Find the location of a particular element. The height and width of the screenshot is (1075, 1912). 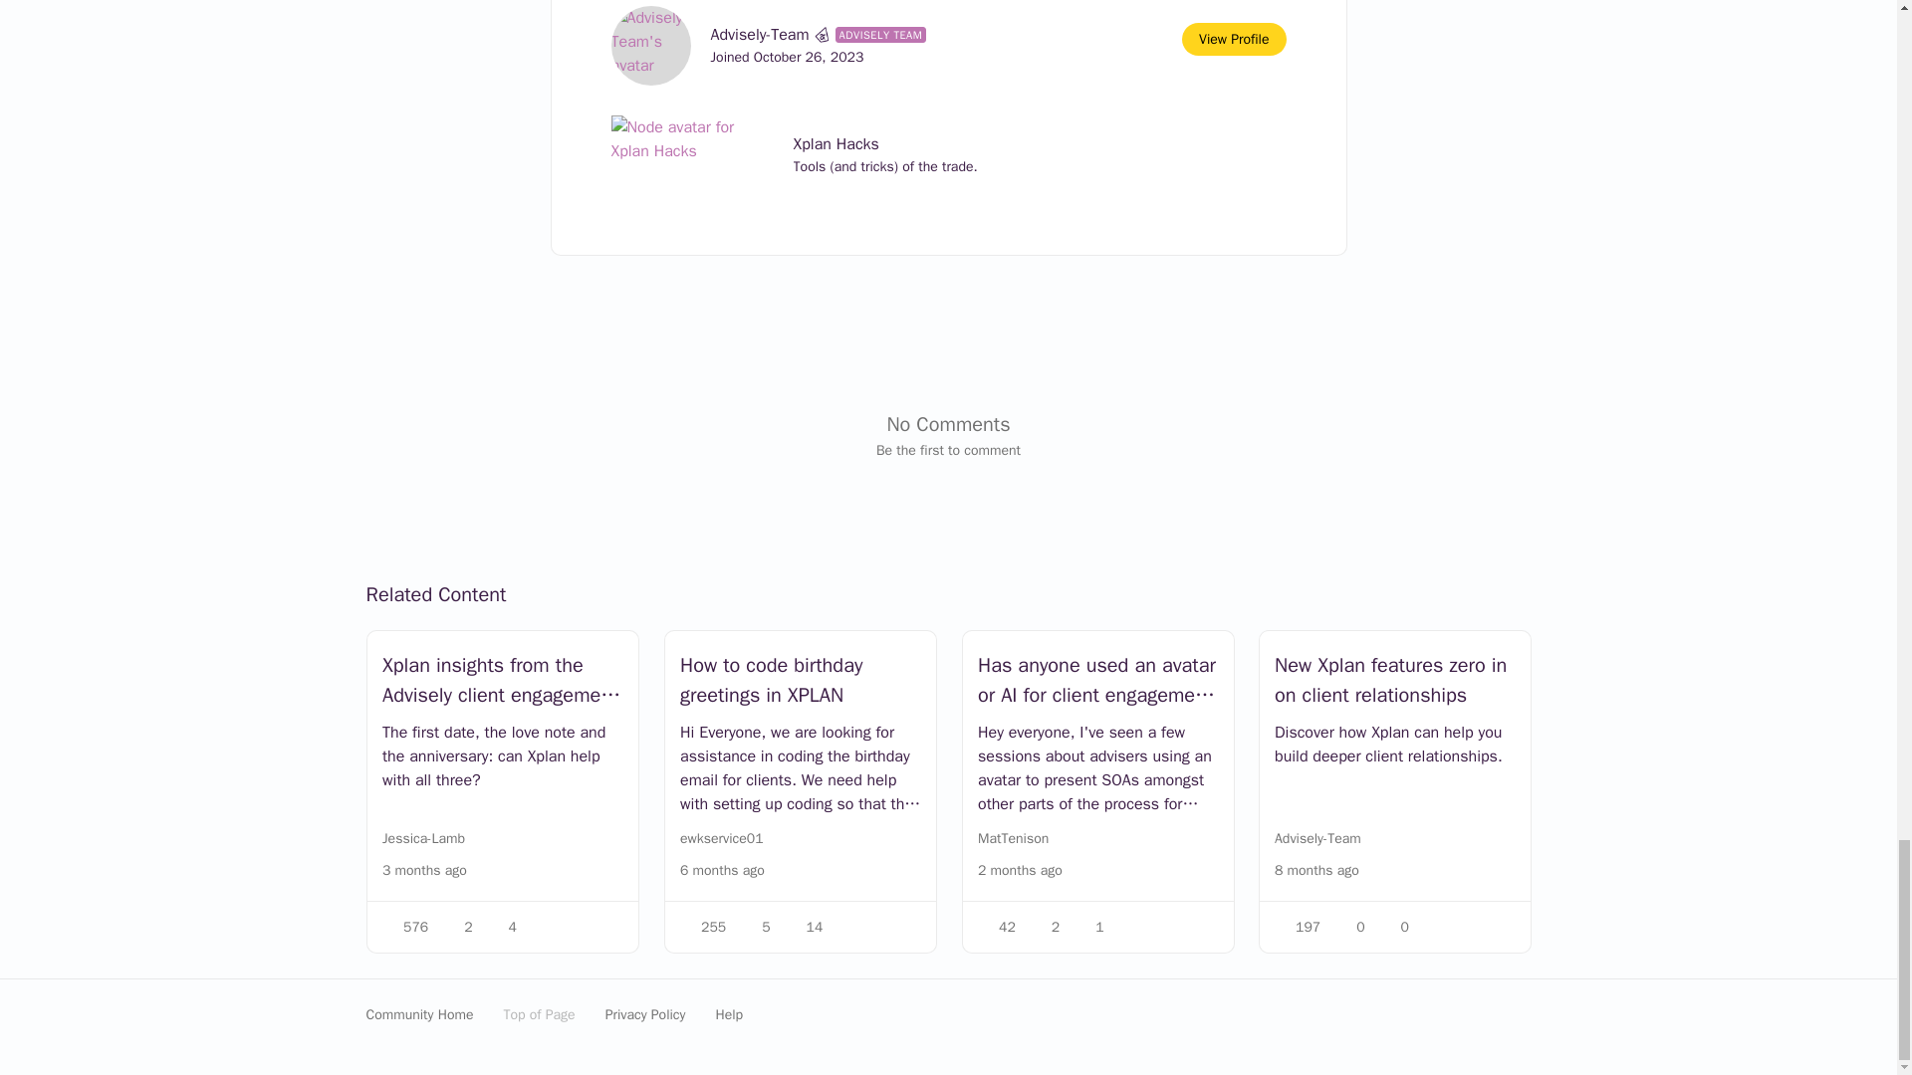

View Profile is located at coordinates (1233, 39).